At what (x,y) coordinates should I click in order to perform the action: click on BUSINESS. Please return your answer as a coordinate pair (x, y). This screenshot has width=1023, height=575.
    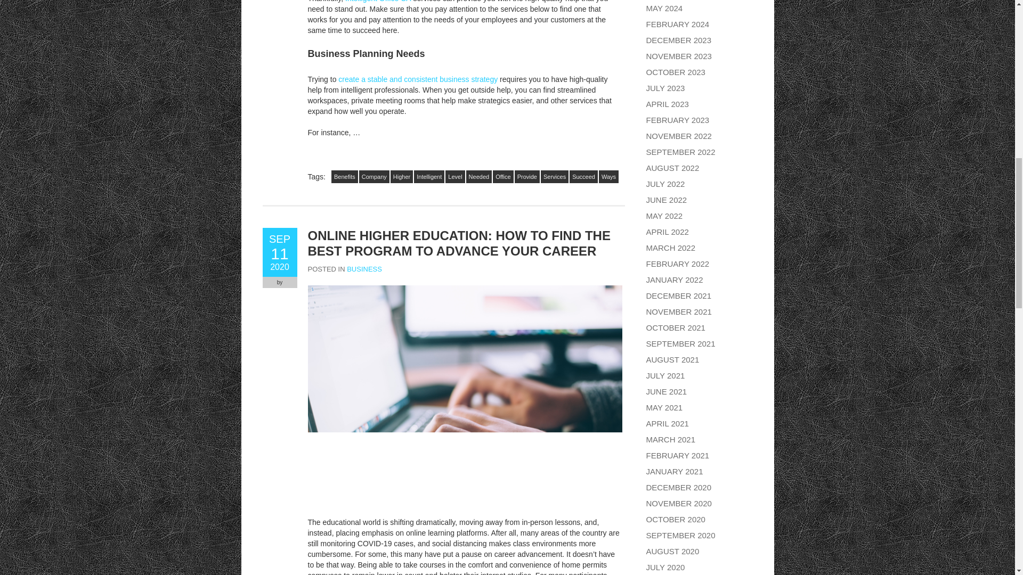
    Looking at the image, I should click on (364, 269).